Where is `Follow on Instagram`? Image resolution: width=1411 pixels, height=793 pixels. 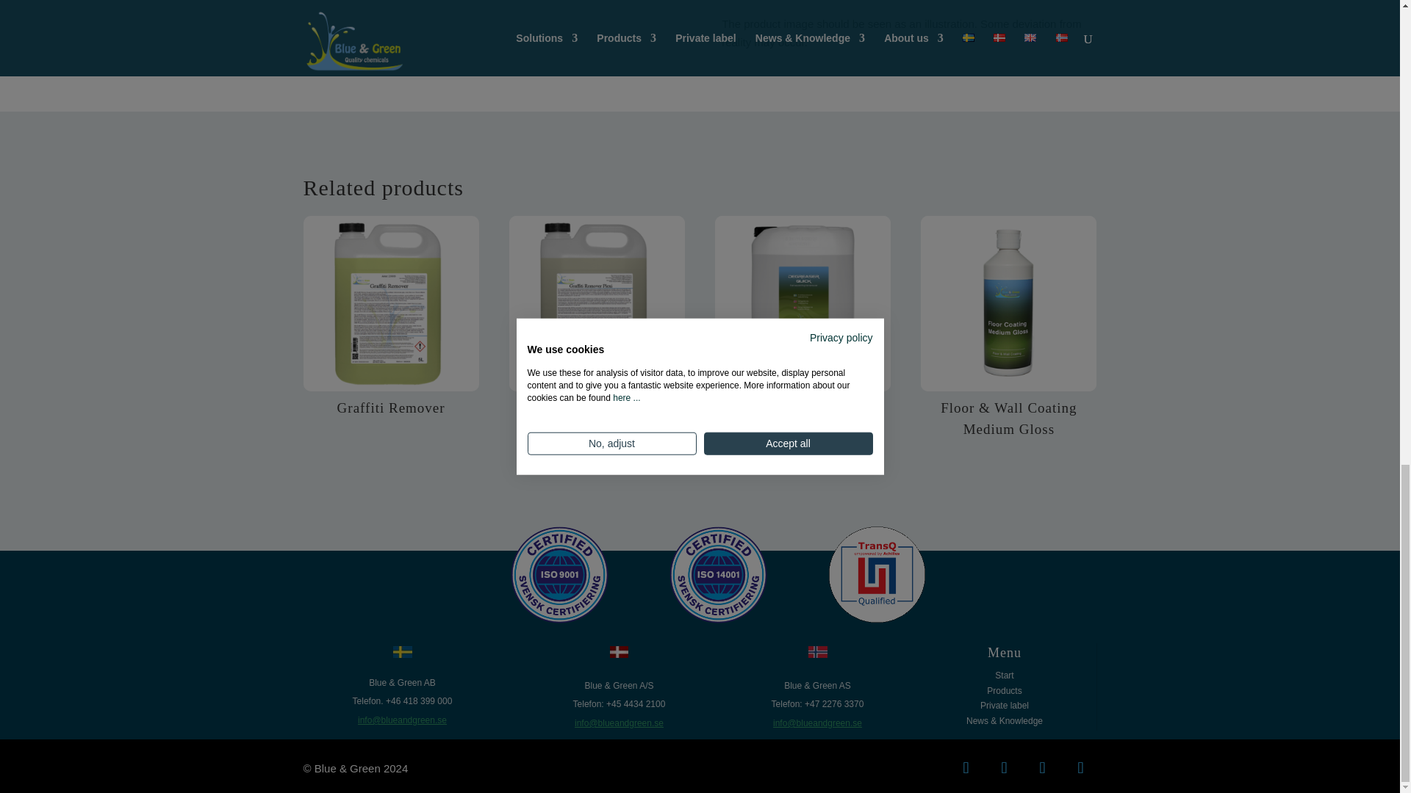
Follow on Instagram is located at coordinates (1080, 768).